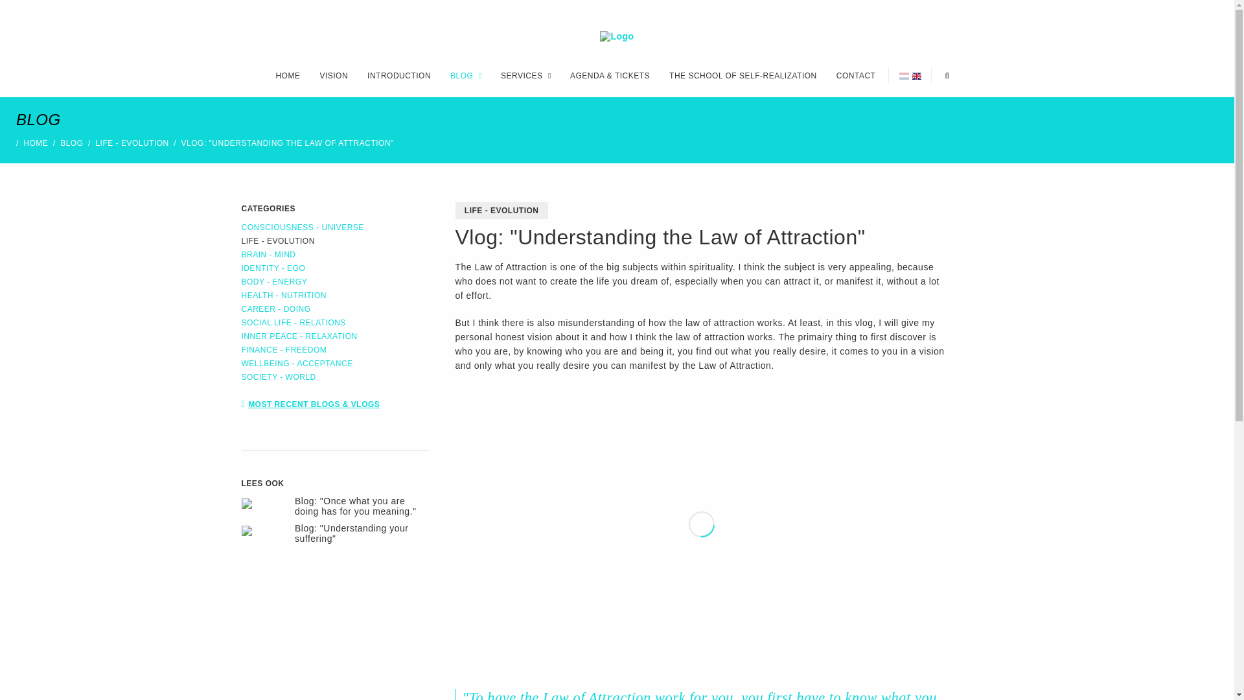 The image size is (1244, 700). What do you see at coordinates (399, 75) in the screenshot?
I see `INTRODUCTION` at bounding box center [399, 75].